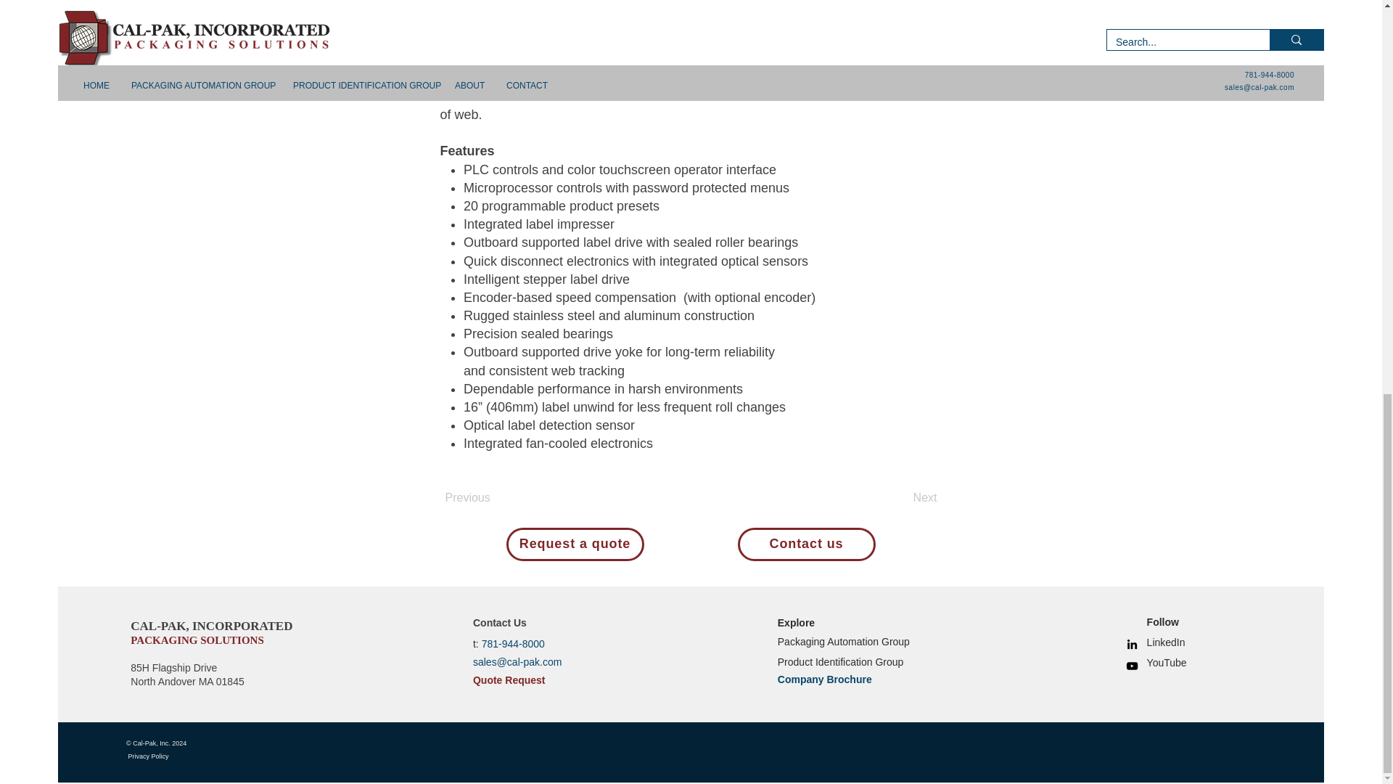  What do you see at coordinates (840, 661) in the screenshot?
I see `Product Identification Group` at bounding box center [840, 661].